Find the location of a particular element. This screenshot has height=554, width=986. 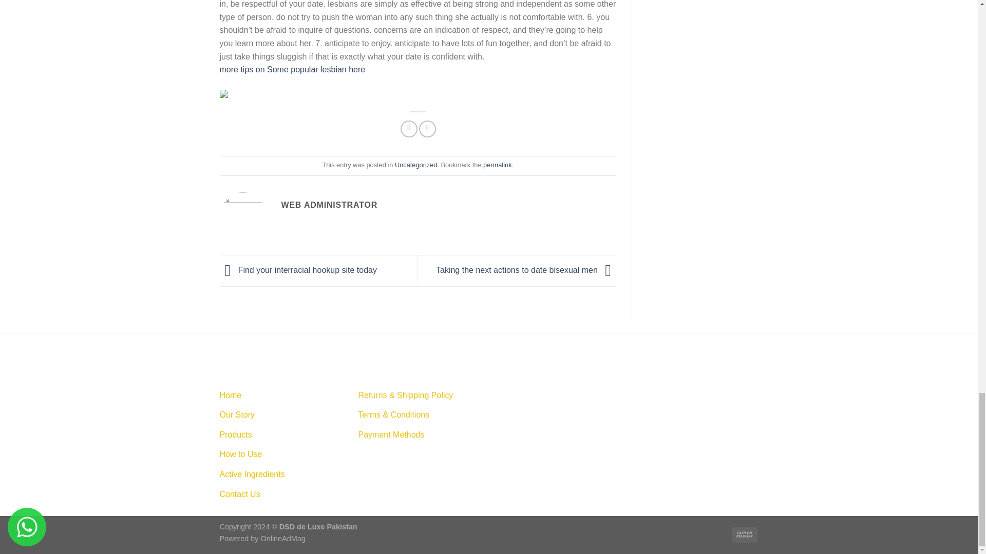

Send us an email is located at coordinates (561, 394).